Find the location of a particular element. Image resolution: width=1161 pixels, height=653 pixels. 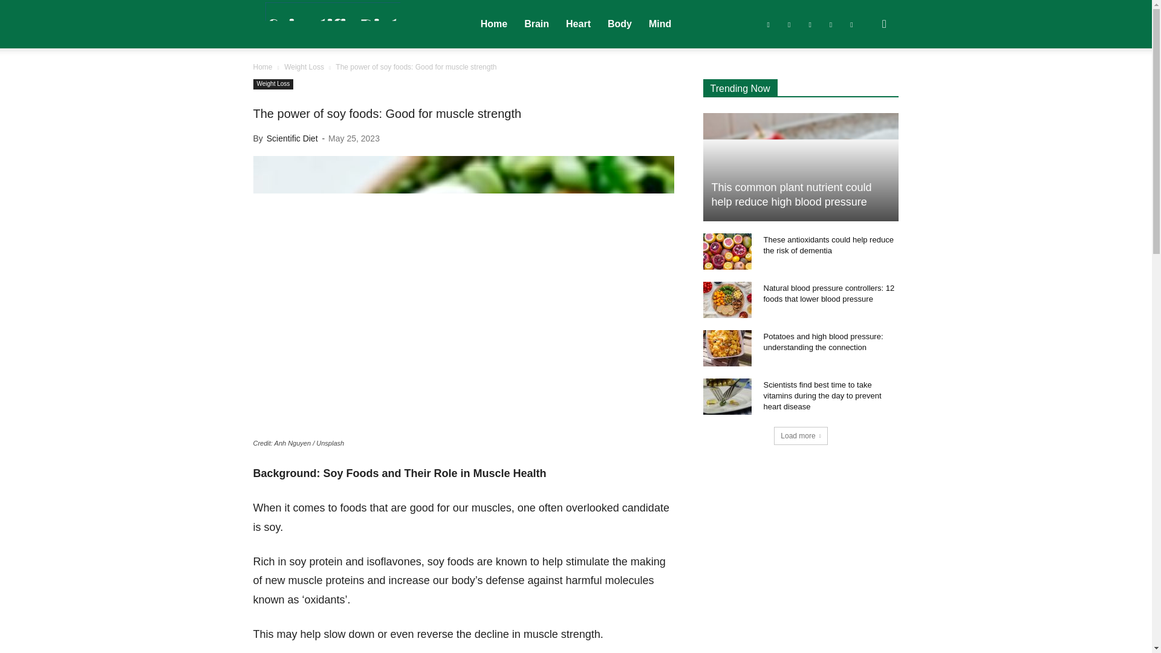

Search is located at coordinates (865, 82).